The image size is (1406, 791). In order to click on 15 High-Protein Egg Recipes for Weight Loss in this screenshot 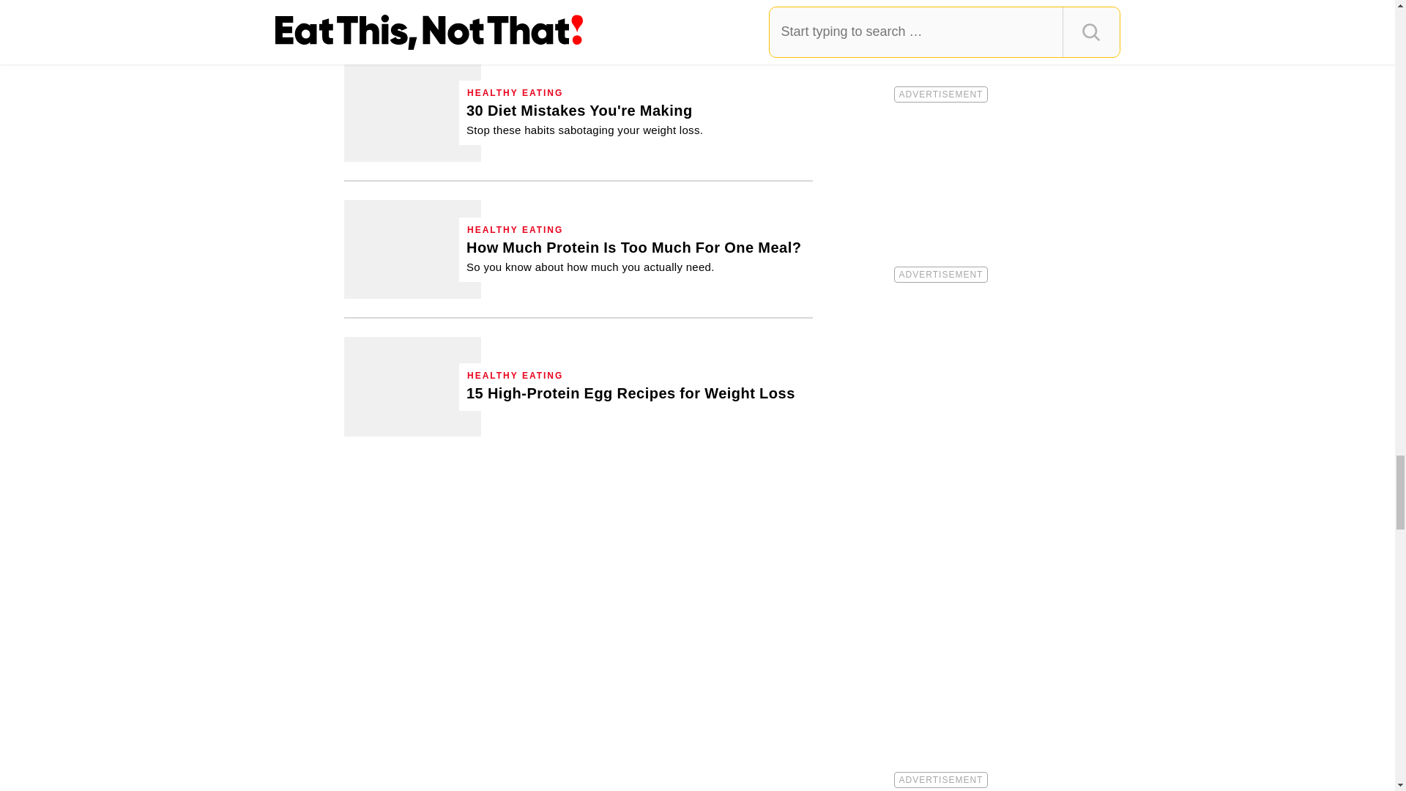, I will do `click(631, 393)`.